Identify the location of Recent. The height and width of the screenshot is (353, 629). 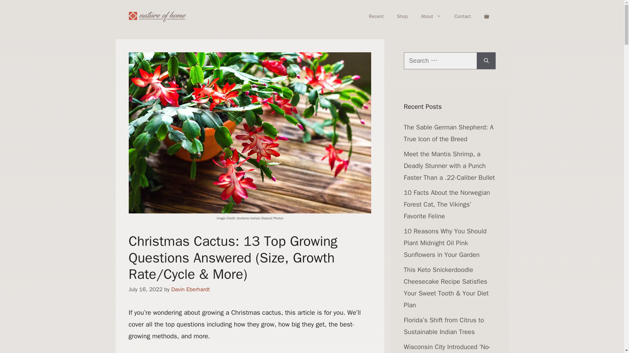
(376, 16).